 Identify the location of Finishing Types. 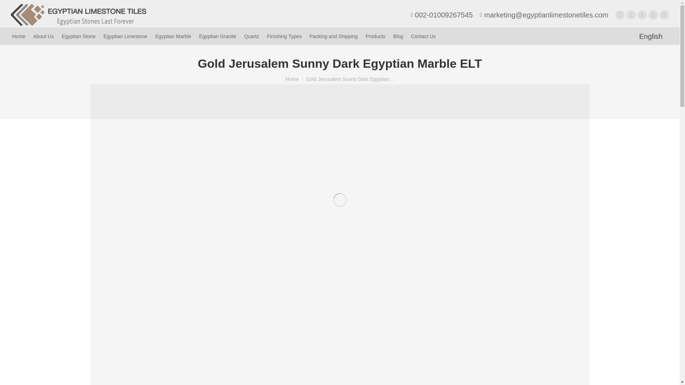
(284, 36).